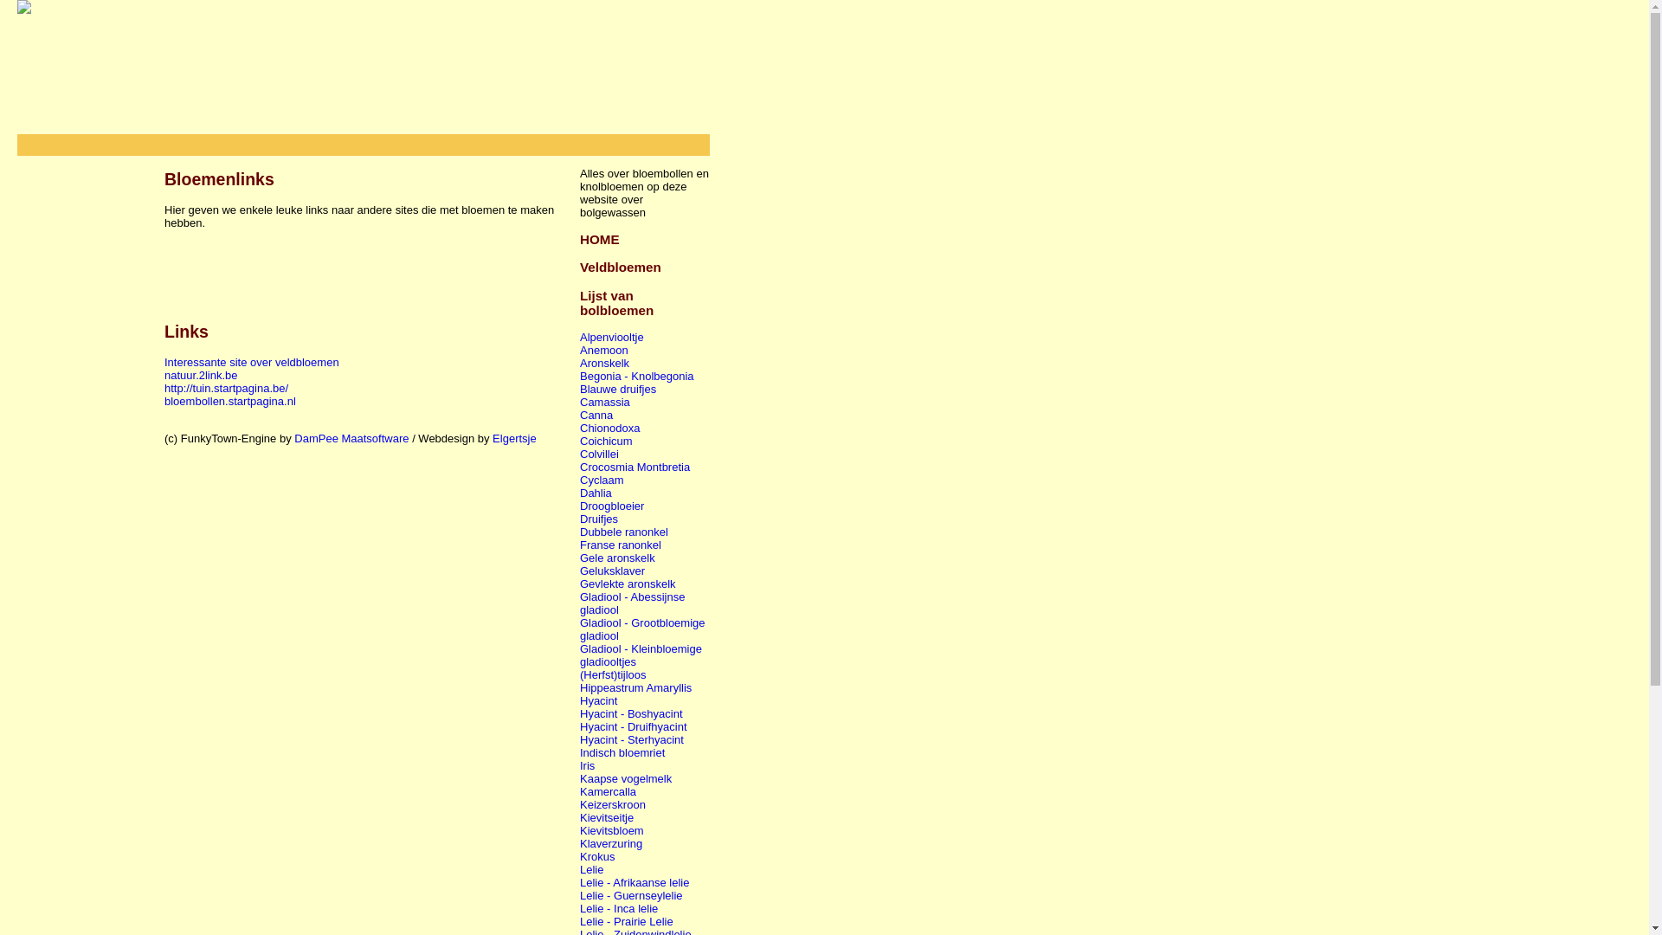  Describe the element at coordinates (605, 402) in the screenshot. I see `Camassia` at that location.